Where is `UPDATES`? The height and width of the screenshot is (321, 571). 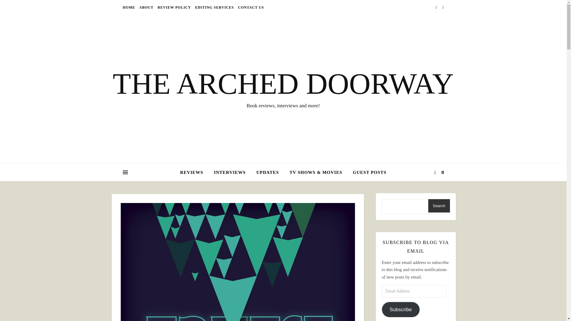 UPDATES is located at coordinates (268, 172).